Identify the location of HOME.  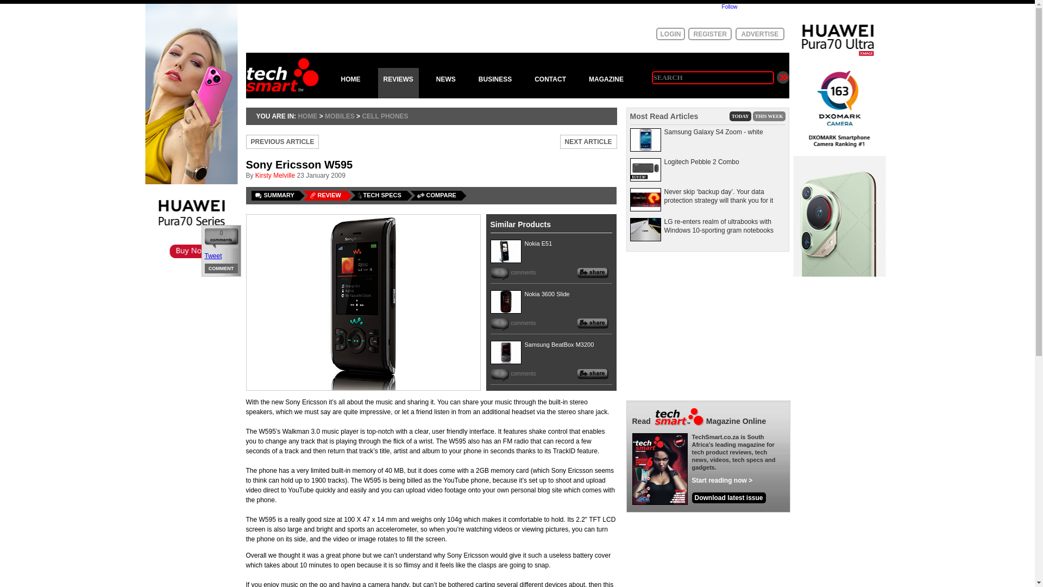
(307, 116).